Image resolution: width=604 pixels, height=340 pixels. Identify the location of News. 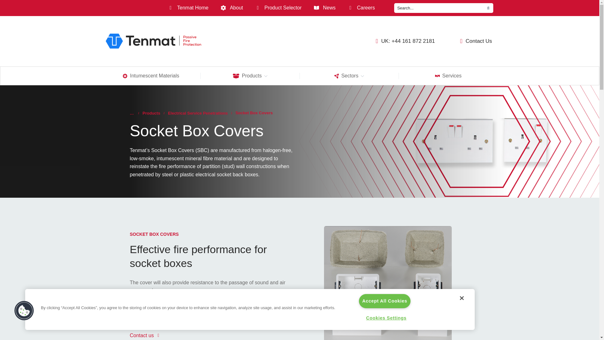
(325, 8).